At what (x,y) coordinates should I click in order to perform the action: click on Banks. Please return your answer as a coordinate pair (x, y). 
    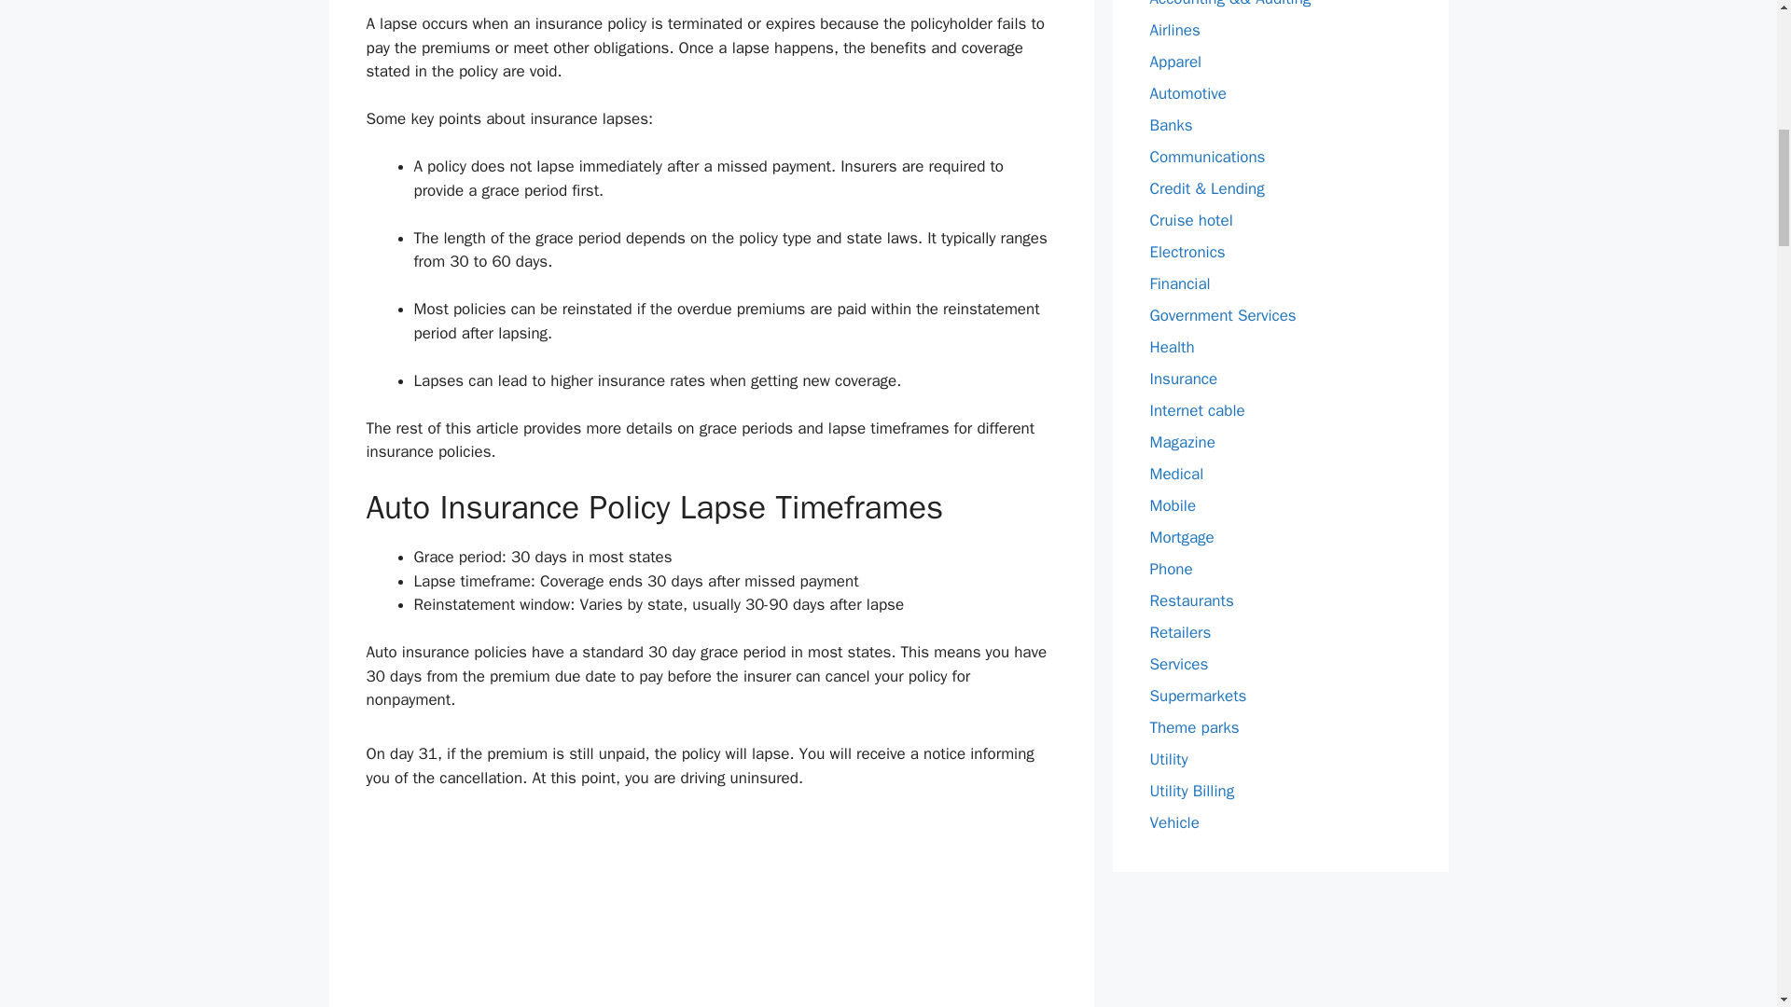
    Looking at the image, I should click on (1171, 125).